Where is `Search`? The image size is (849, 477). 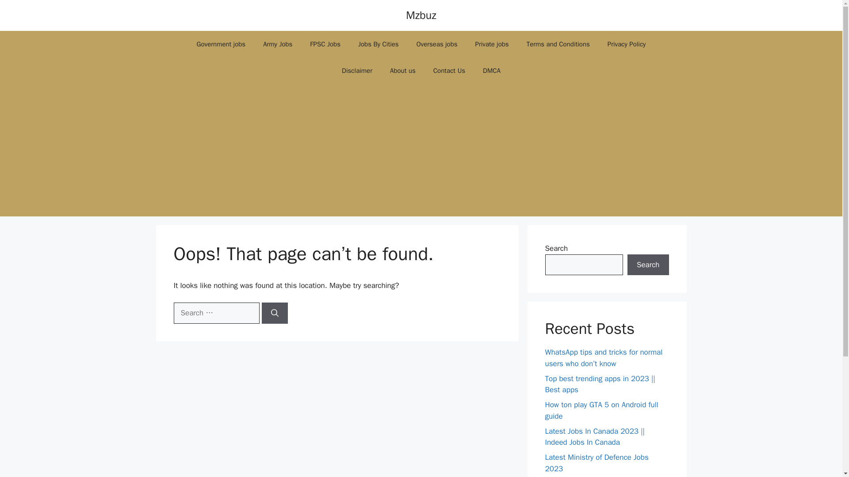
Search is located at coordinates (648, 265).